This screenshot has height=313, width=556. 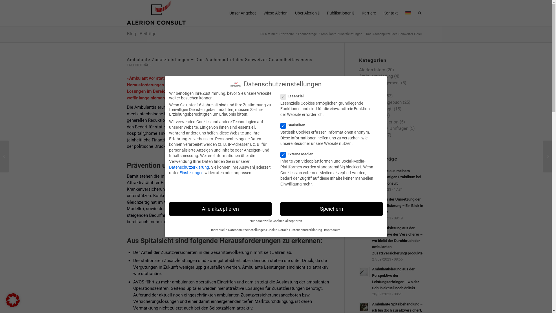 I want to click on Ambulantisierung, so click(x=376, y=76).